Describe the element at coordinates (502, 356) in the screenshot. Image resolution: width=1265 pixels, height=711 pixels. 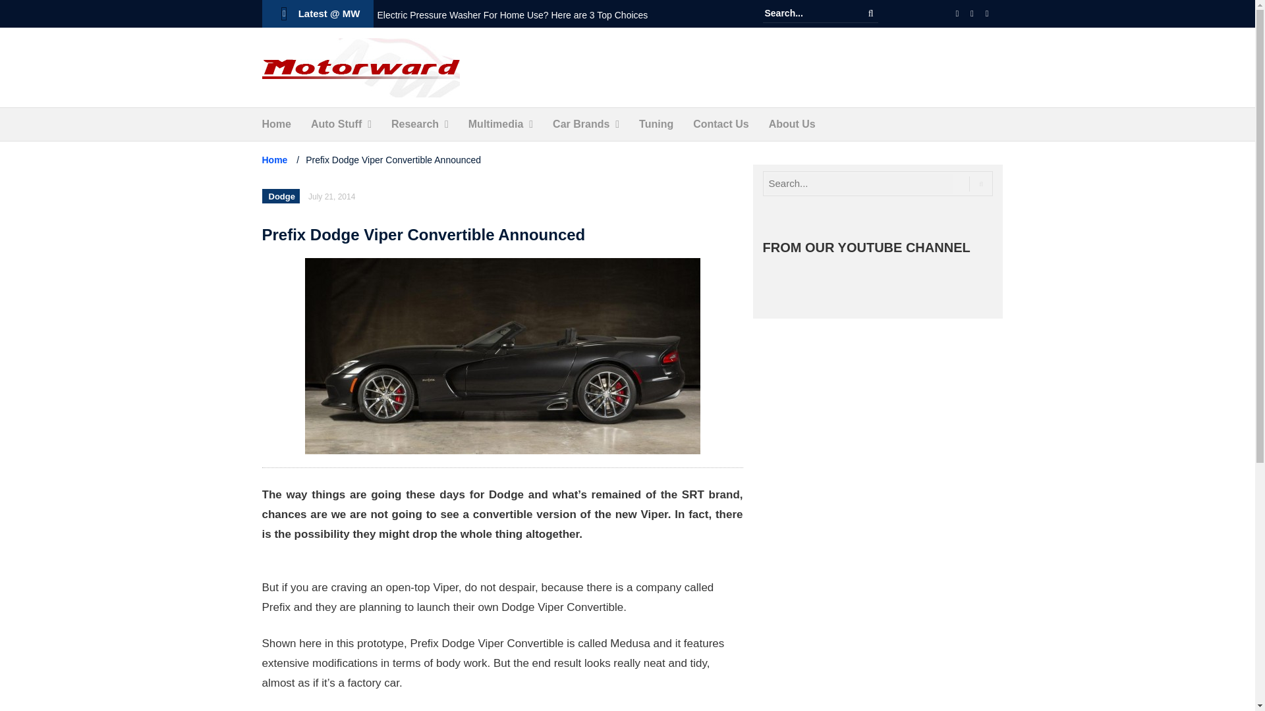
I see `Prefix Dodge Viper Convertible 600x298` at that location.